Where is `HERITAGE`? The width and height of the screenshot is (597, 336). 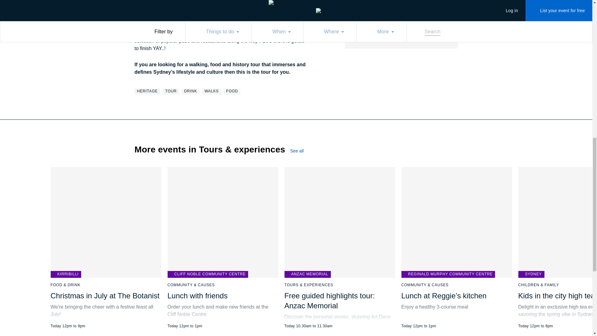
HERITAGE is located at coordinates (147, 91).